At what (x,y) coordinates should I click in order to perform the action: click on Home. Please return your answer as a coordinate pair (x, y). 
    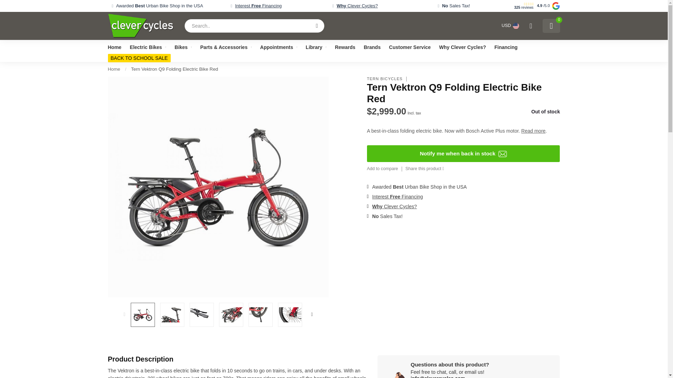
    Looking at the image, I should click on (115, 47).